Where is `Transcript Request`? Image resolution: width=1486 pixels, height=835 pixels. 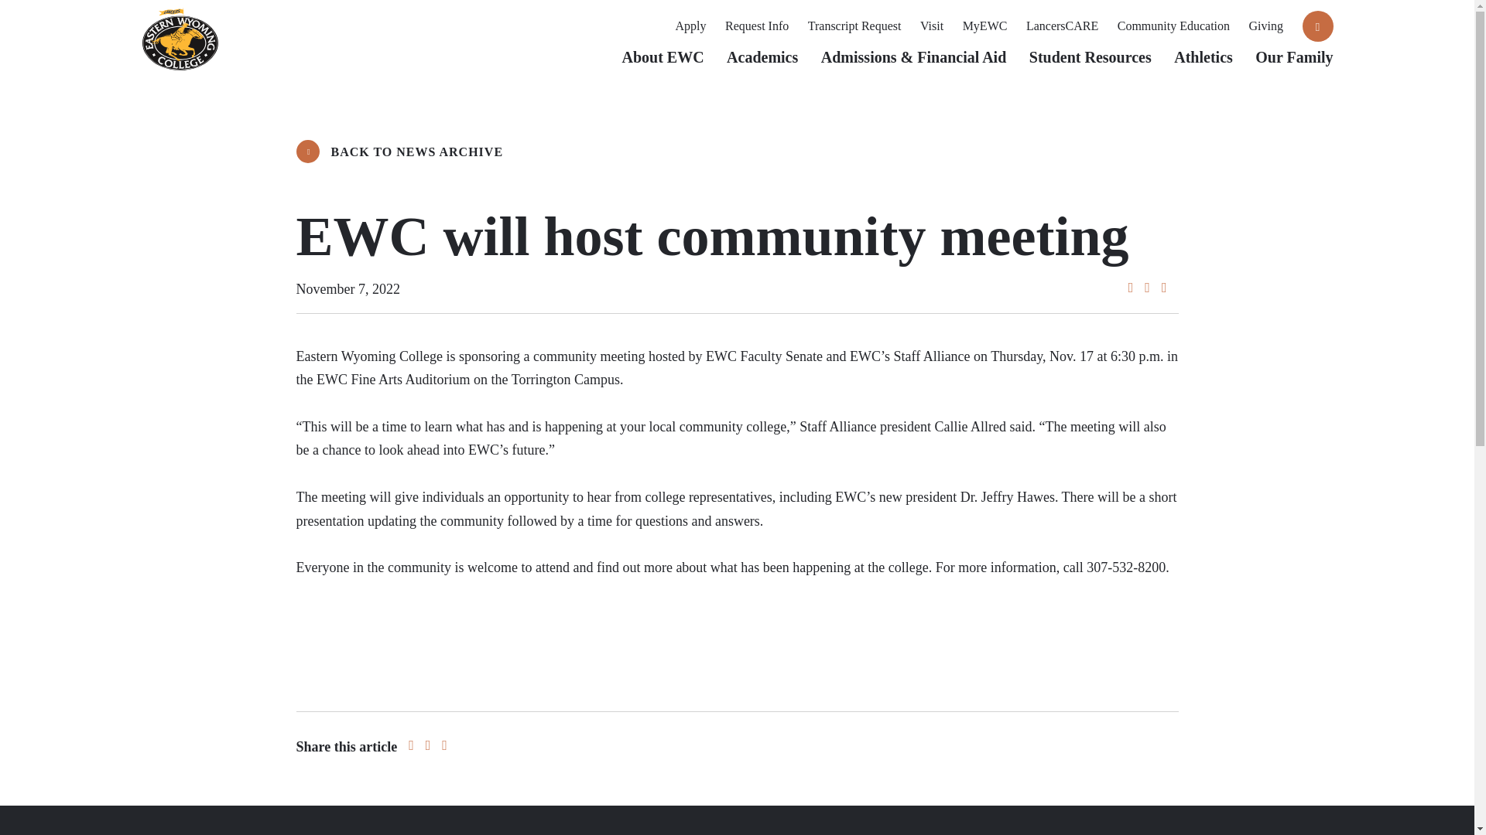
Transcript Request is located at coordinates (854, 26).